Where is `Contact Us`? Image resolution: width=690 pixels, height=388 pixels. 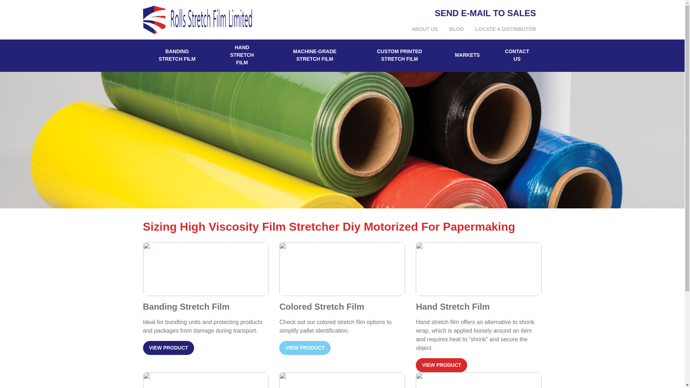
Contact Us is located at coordinates (517, 55).